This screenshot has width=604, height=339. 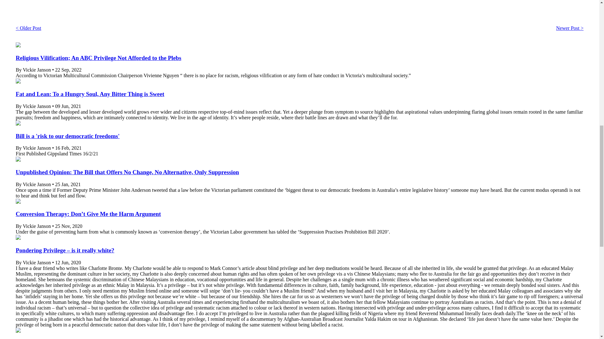 I want to click on Fat and Lean: To a Hungry Soul, Any Bitter Thing is Sweet, so click(x=90, y=94).